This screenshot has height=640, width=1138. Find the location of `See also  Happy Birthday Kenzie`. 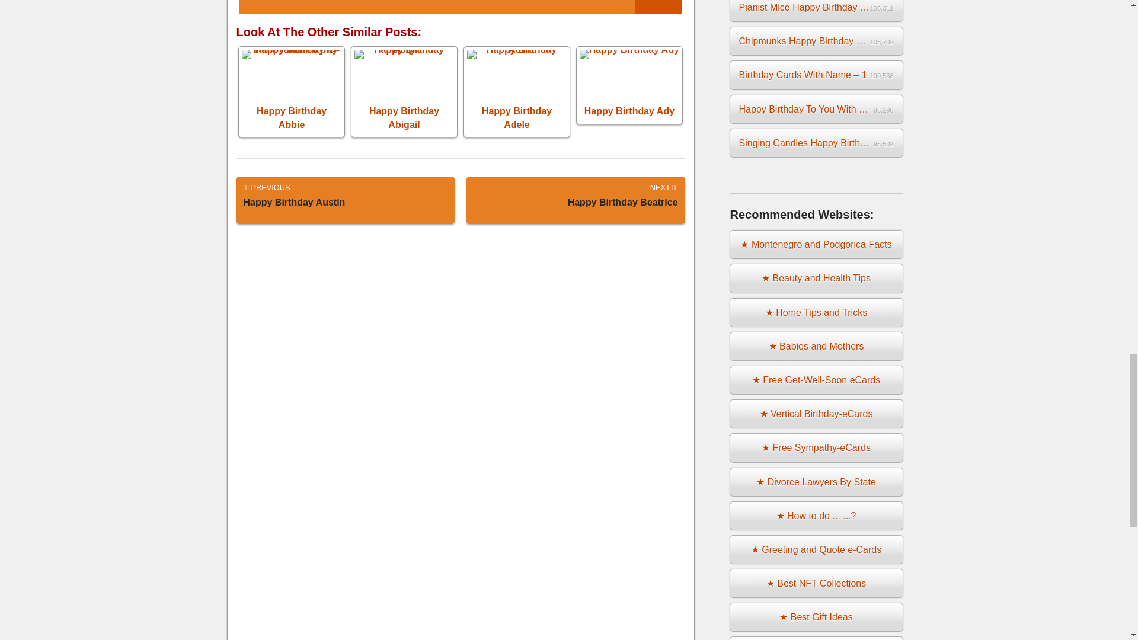

See also  Happy Birthday Kenzie is located at coordinates (629, 85).